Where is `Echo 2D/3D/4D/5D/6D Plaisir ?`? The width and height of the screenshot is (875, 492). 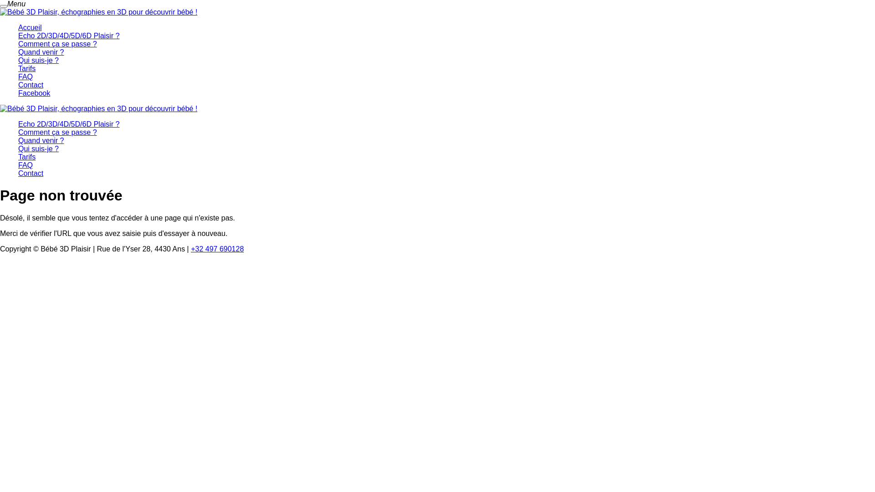 Echo 2D/3D/4D/5D/6D Plaisir ? is located at coordinates (69, 36).